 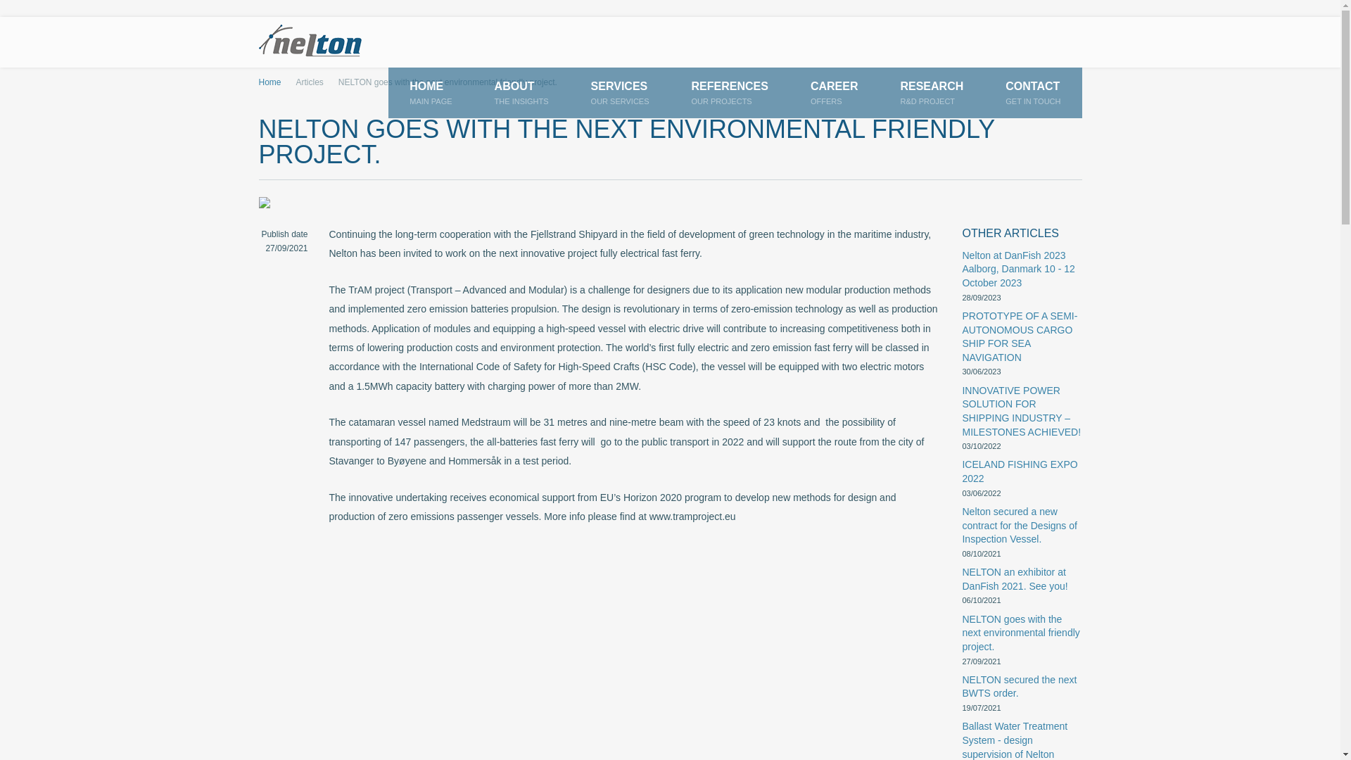 I want to click on PROTOTYPE OF A SEMI-AUTONOMOUS CARGO SHIP FOR SEA NAVIGATION, so click(x=932, y=93).